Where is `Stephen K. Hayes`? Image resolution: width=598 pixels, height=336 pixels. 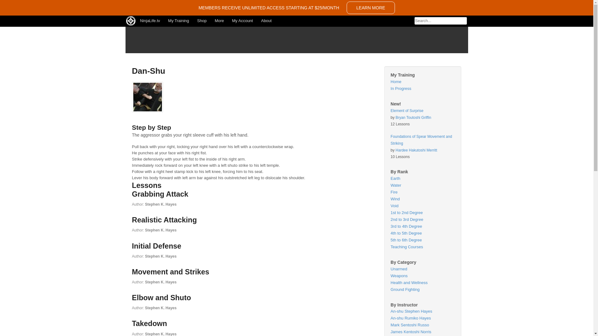 Stephen K. Hayes is located at coordinates (161, 204).